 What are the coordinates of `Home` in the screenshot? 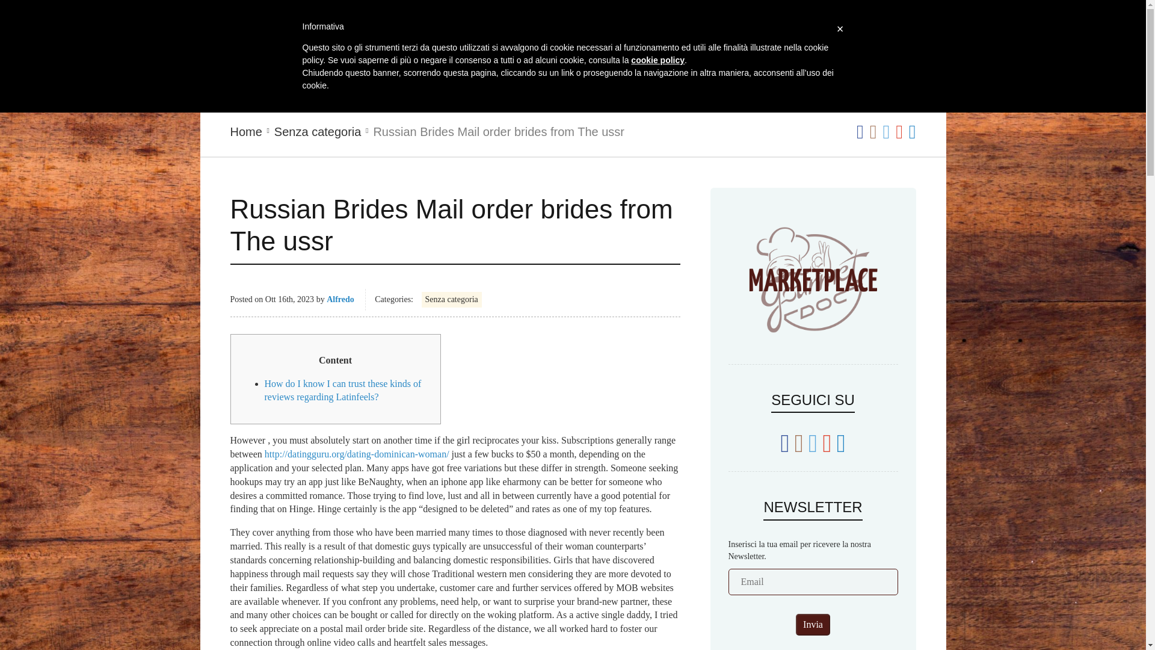 It's located at (245, 132).